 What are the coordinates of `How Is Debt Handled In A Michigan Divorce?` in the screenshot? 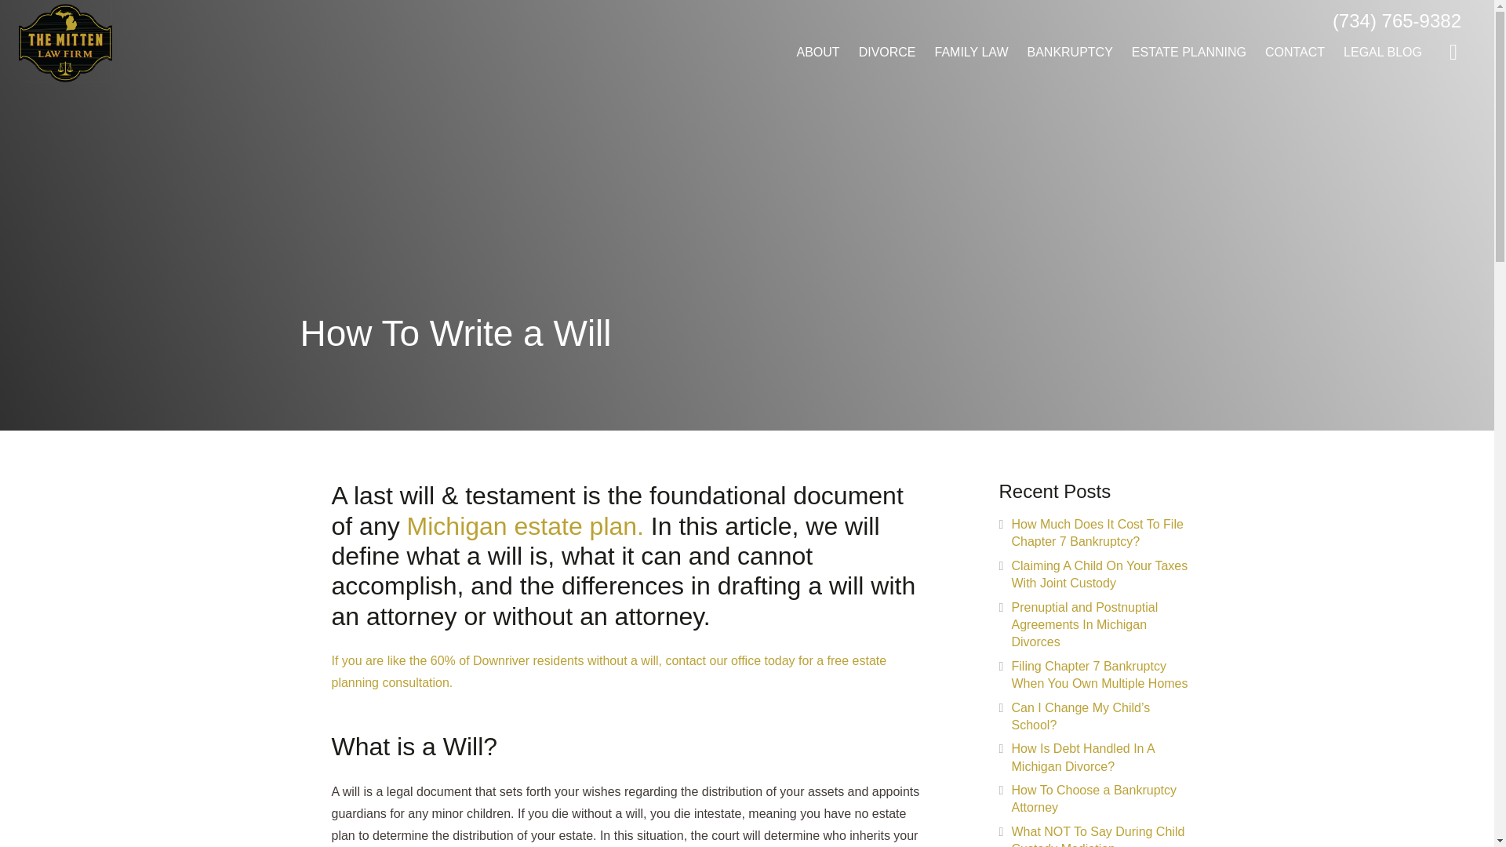 It's located at (1083, 757).